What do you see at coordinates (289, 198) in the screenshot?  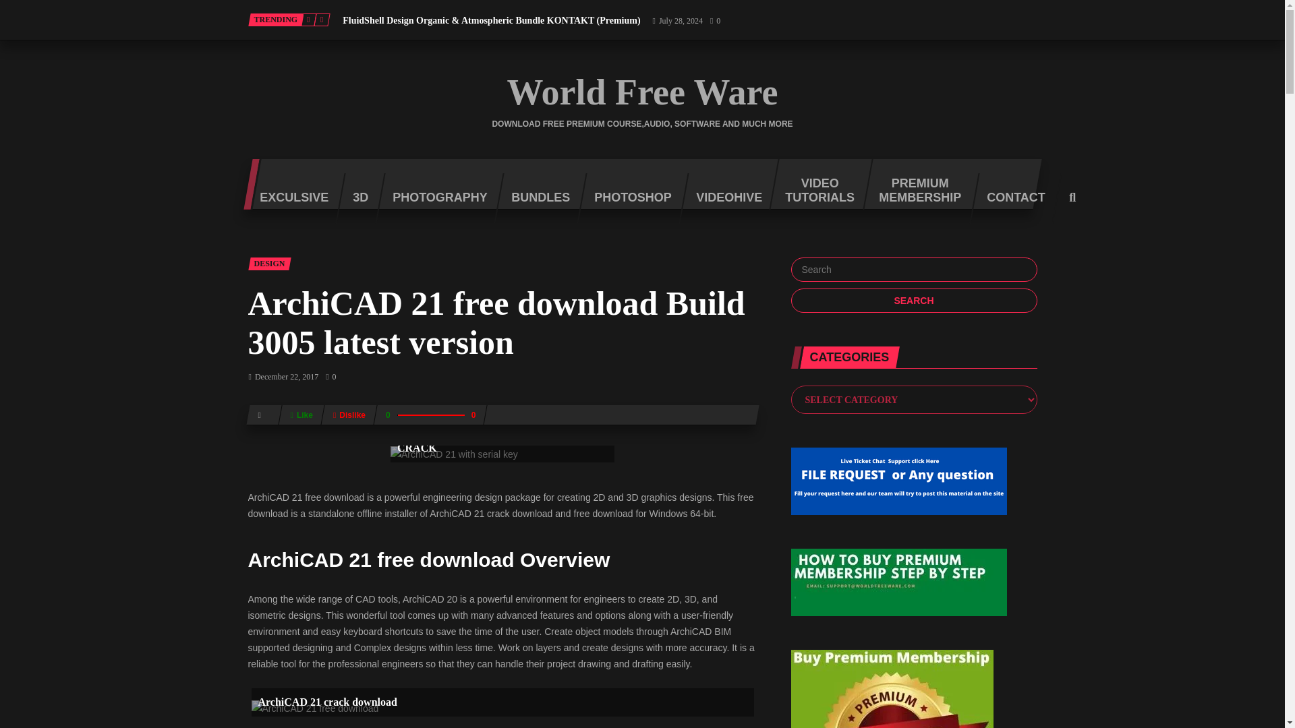 I see `EXCULSIVE` at bounding box center [289, 198].